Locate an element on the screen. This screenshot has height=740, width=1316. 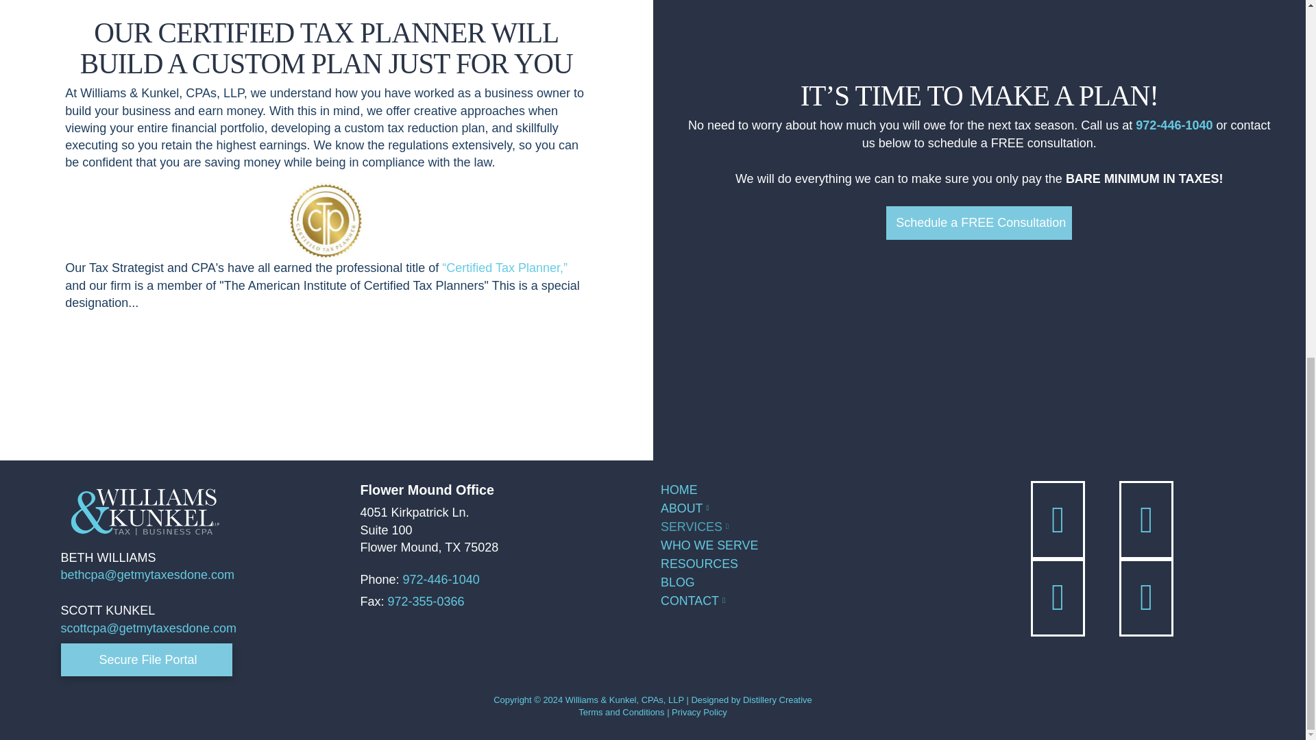
972-446-1040 is located at coordinates (441, 580).